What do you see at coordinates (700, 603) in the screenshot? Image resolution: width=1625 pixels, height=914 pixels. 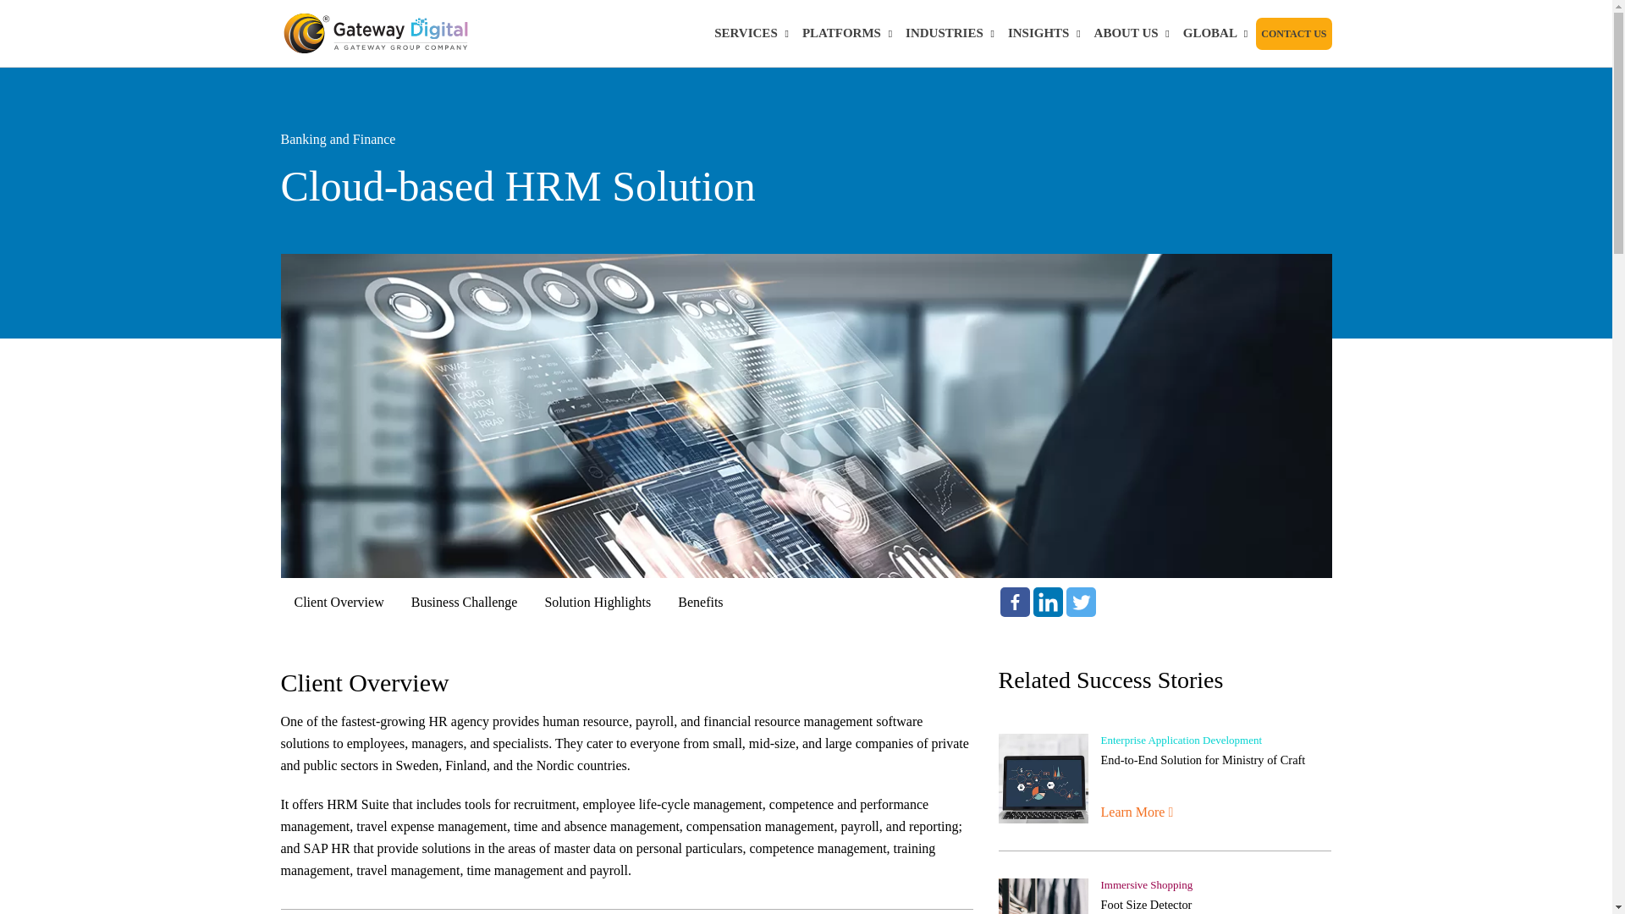 I see `Benefits` at bounding box center [700, 603].